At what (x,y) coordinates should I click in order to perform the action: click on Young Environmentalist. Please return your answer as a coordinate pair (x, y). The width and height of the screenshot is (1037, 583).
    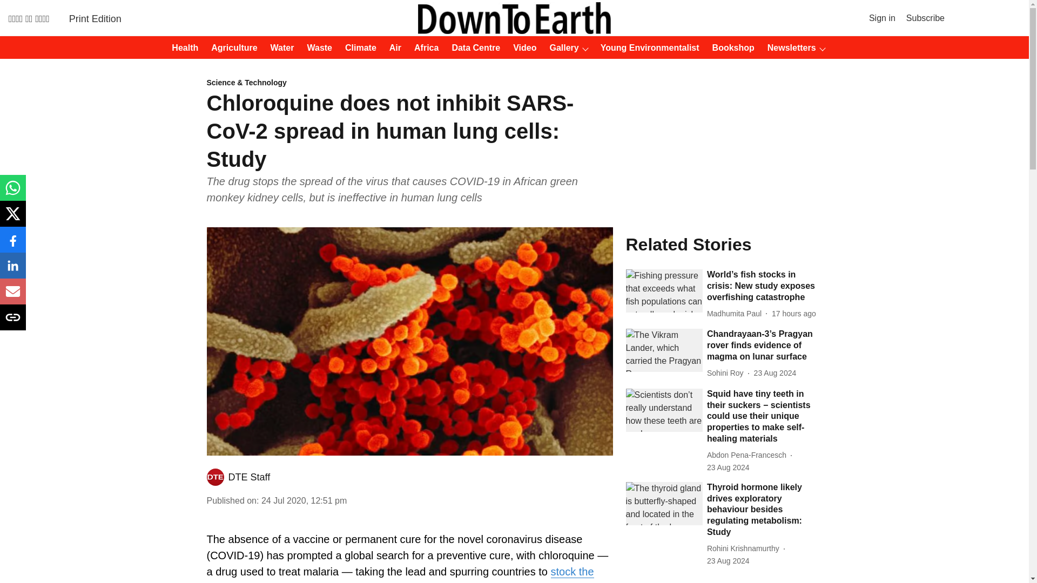
    Looking at the image, I should click on (647, 48).